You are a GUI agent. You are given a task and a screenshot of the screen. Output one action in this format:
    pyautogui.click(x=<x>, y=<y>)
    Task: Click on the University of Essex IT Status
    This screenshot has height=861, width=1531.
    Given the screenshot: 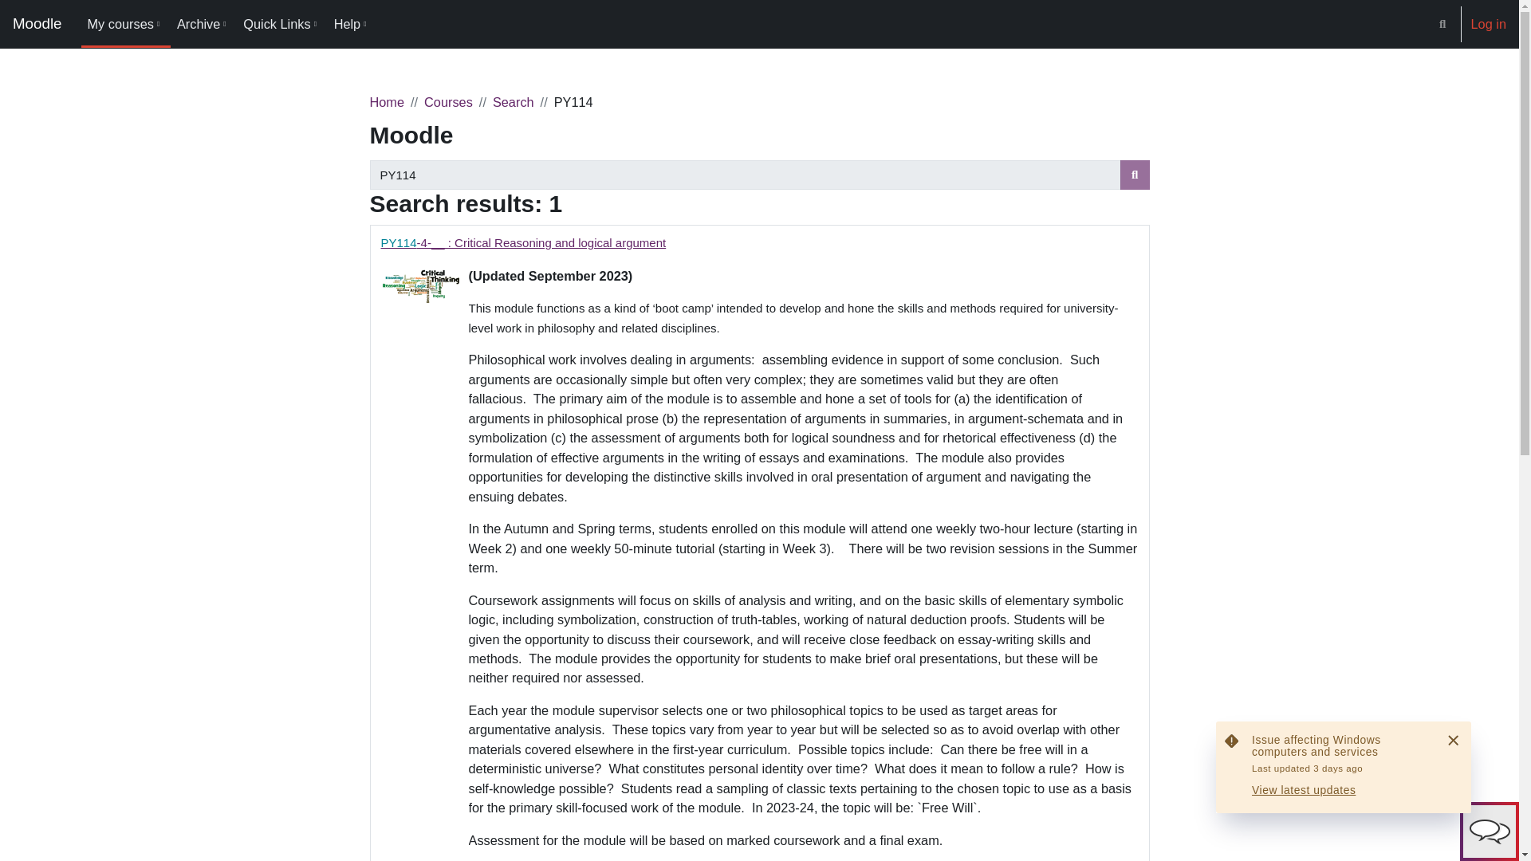 What is the action you would take?
    pyautogui.click(x=1343, y=767)
    